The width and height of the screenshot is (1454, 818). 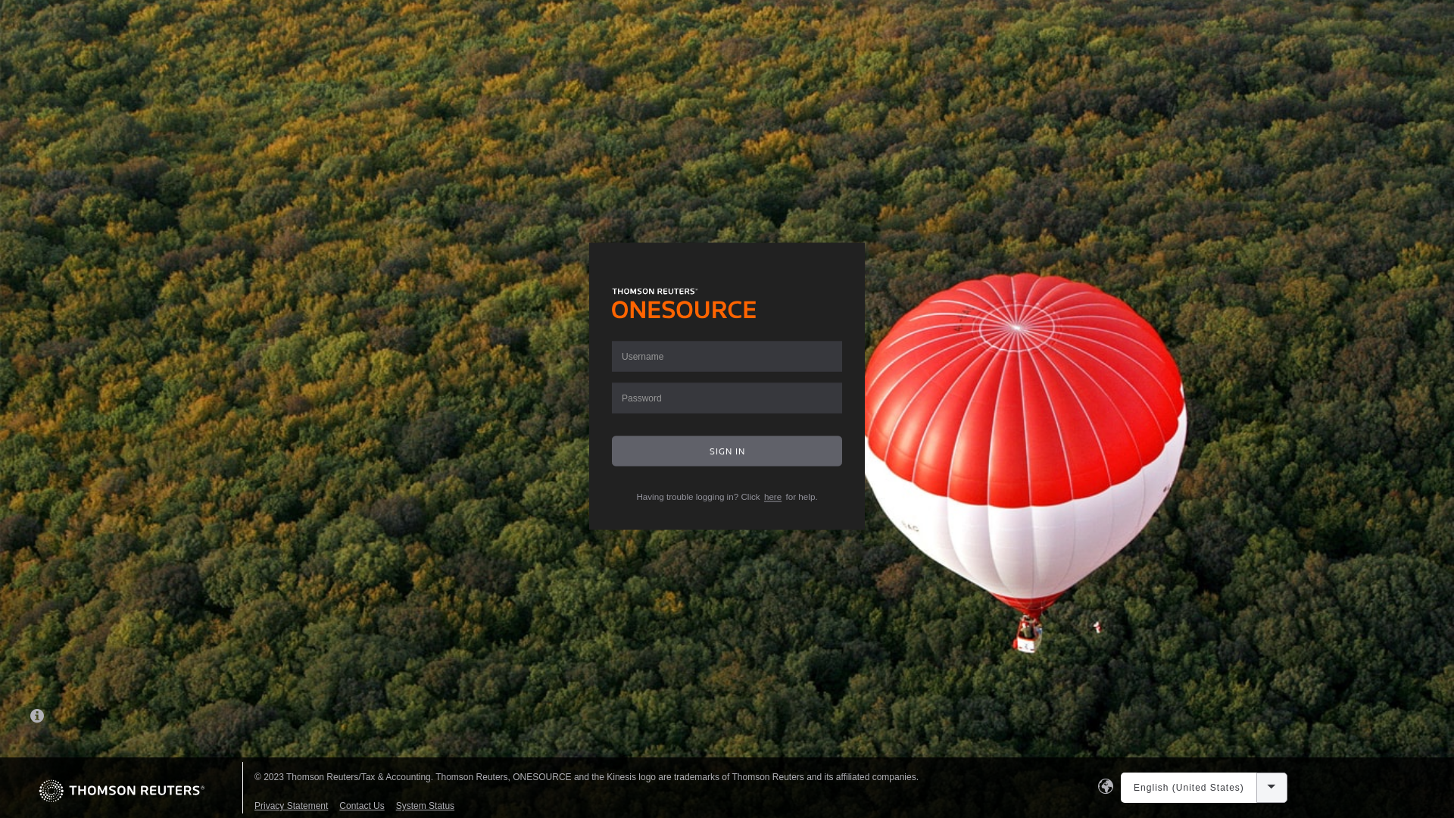 What do you see at coordinates (727, 451) in the screenshot?
I see `SIGN IN` at bounding box center [727, 451].